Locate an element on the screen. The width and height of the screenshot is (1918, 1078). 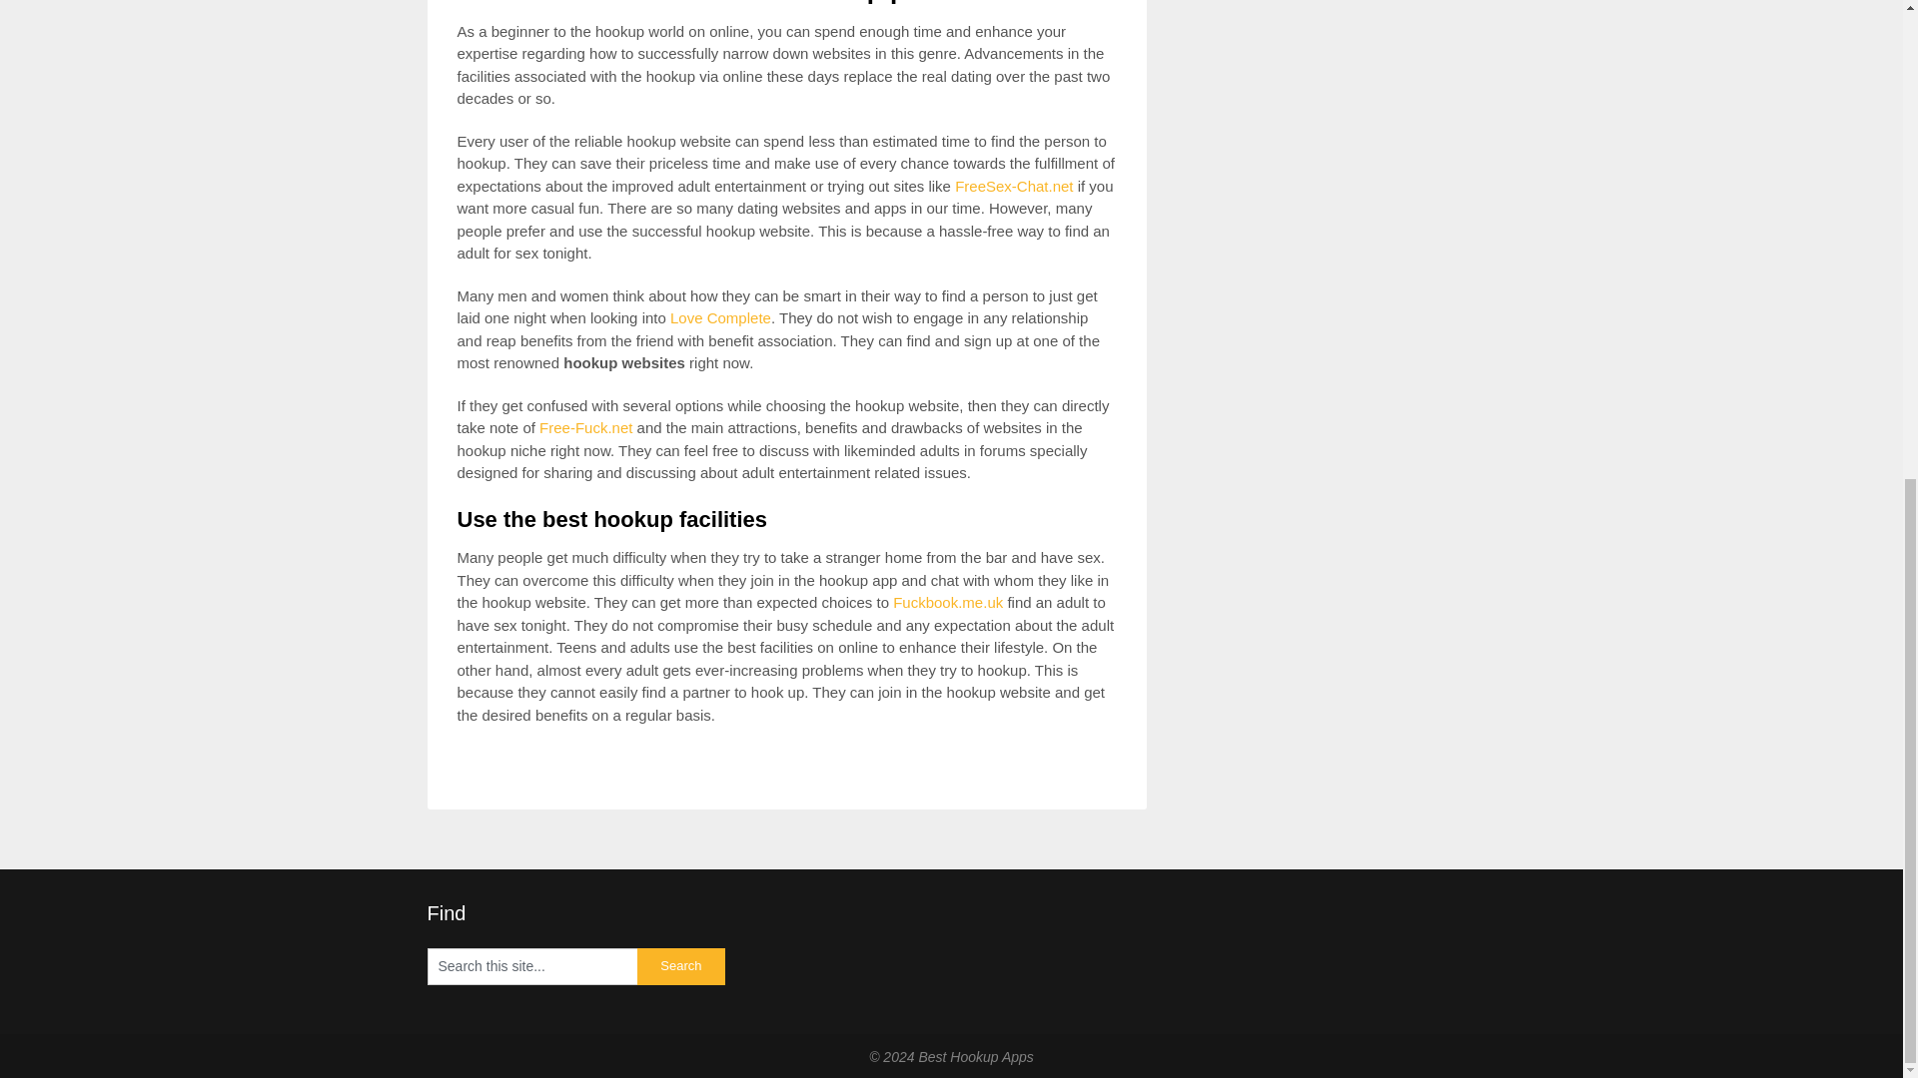
FreeSex-Chat.net is located at coordinates (1013, 186).